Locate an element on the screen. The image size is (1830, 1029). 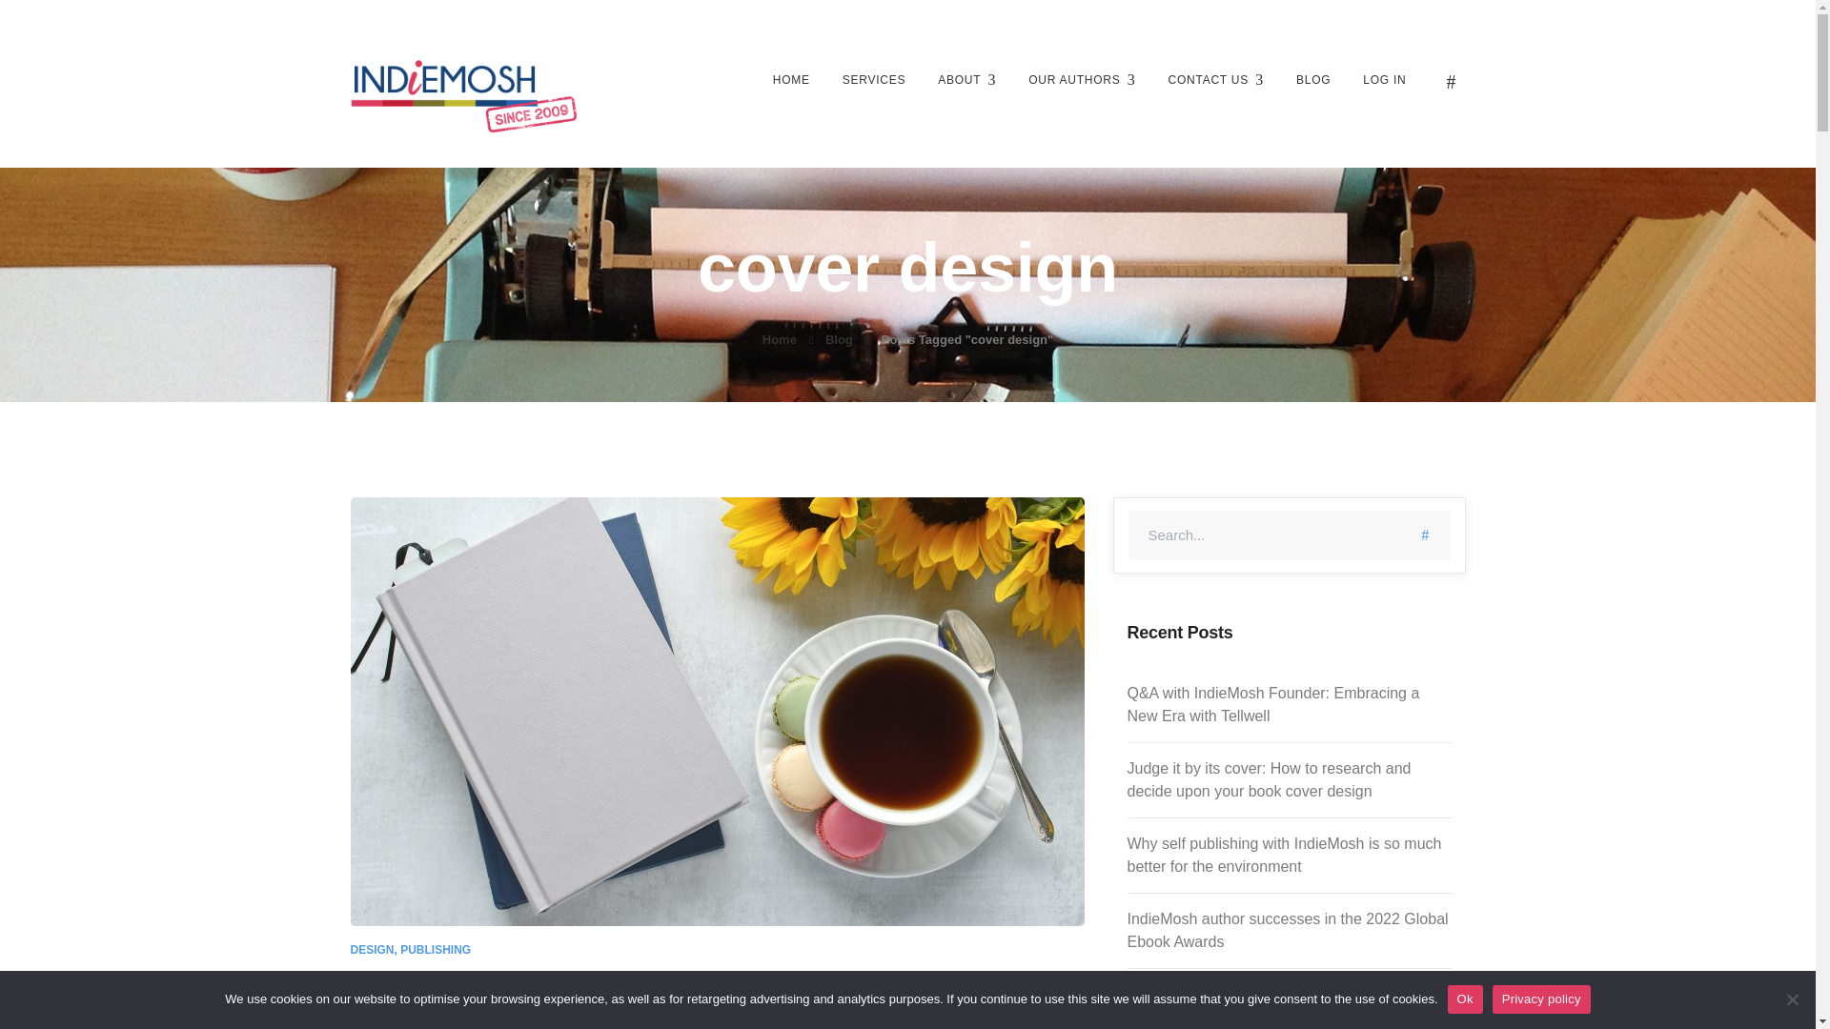
Home is located at coordinates (793, 339).